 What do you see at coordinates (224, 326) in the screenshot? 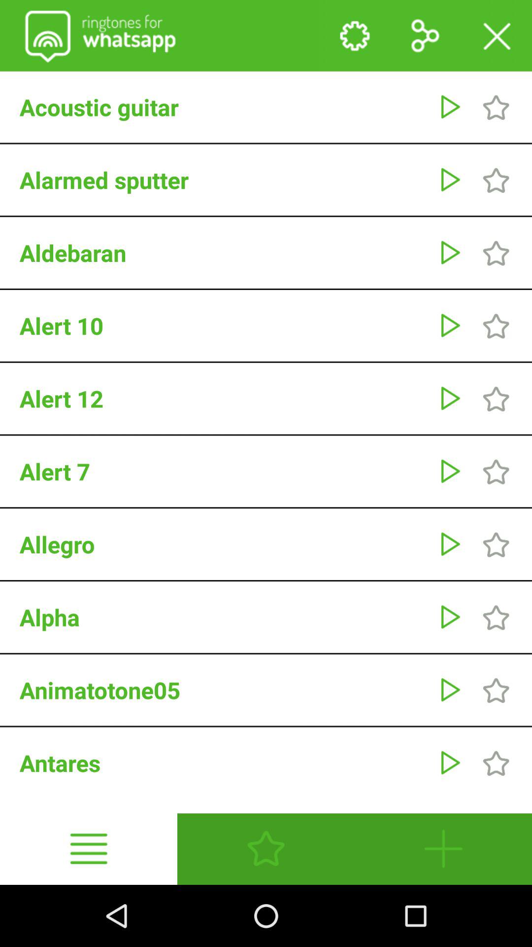
I see `scroll to the alert 10` at bounding box center [224, 326].